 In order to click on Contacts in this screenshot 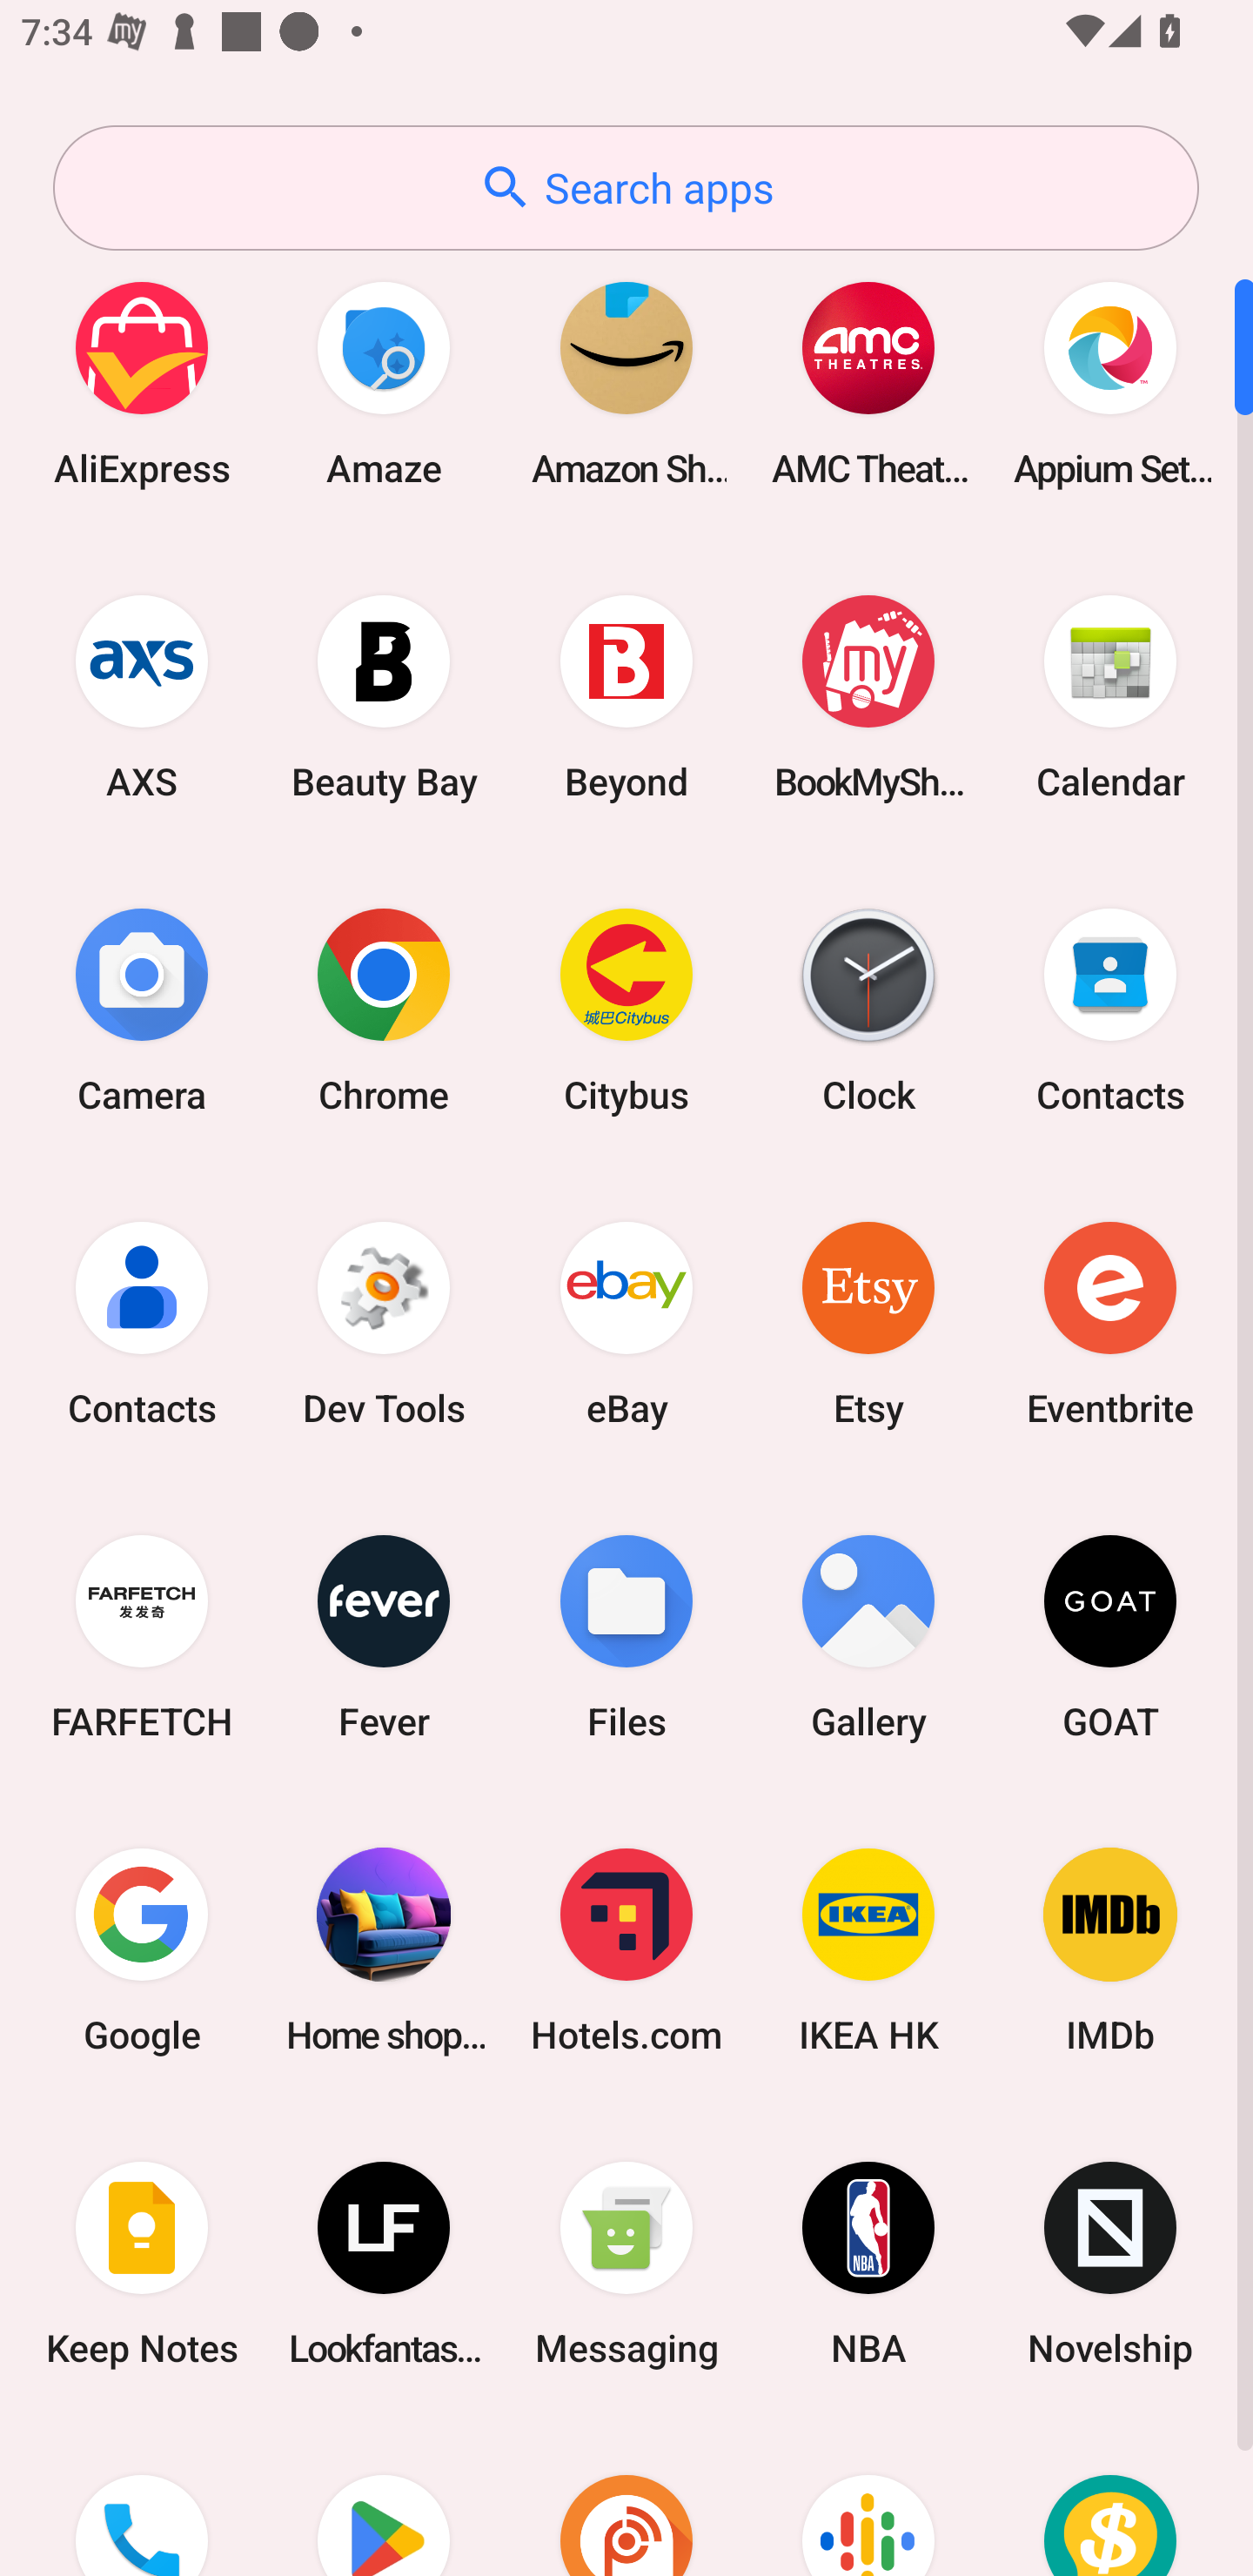, I will do `click(1110, 1010)`.